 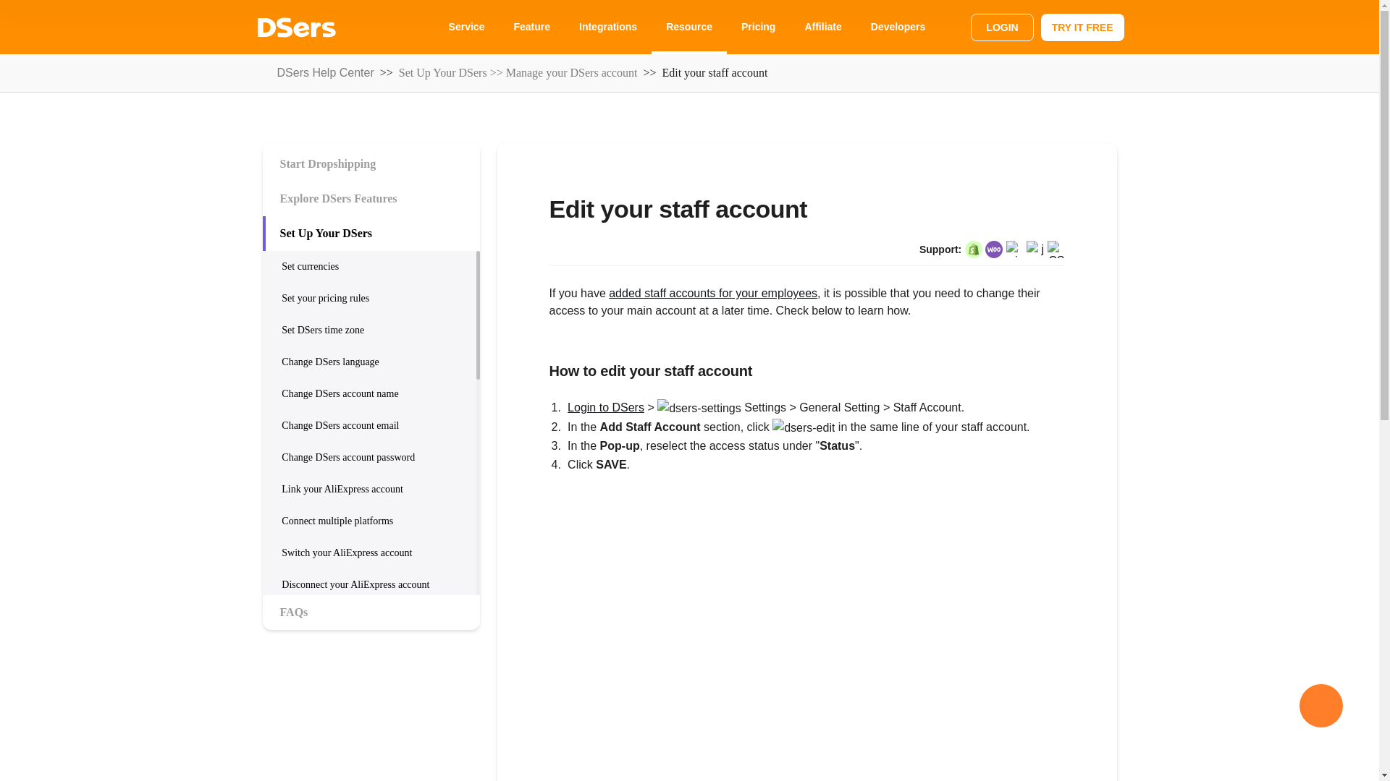 What do you see at coordinates (758, 27) in the screenshot?
I see `Pricing` at bounding box center [758, 27].